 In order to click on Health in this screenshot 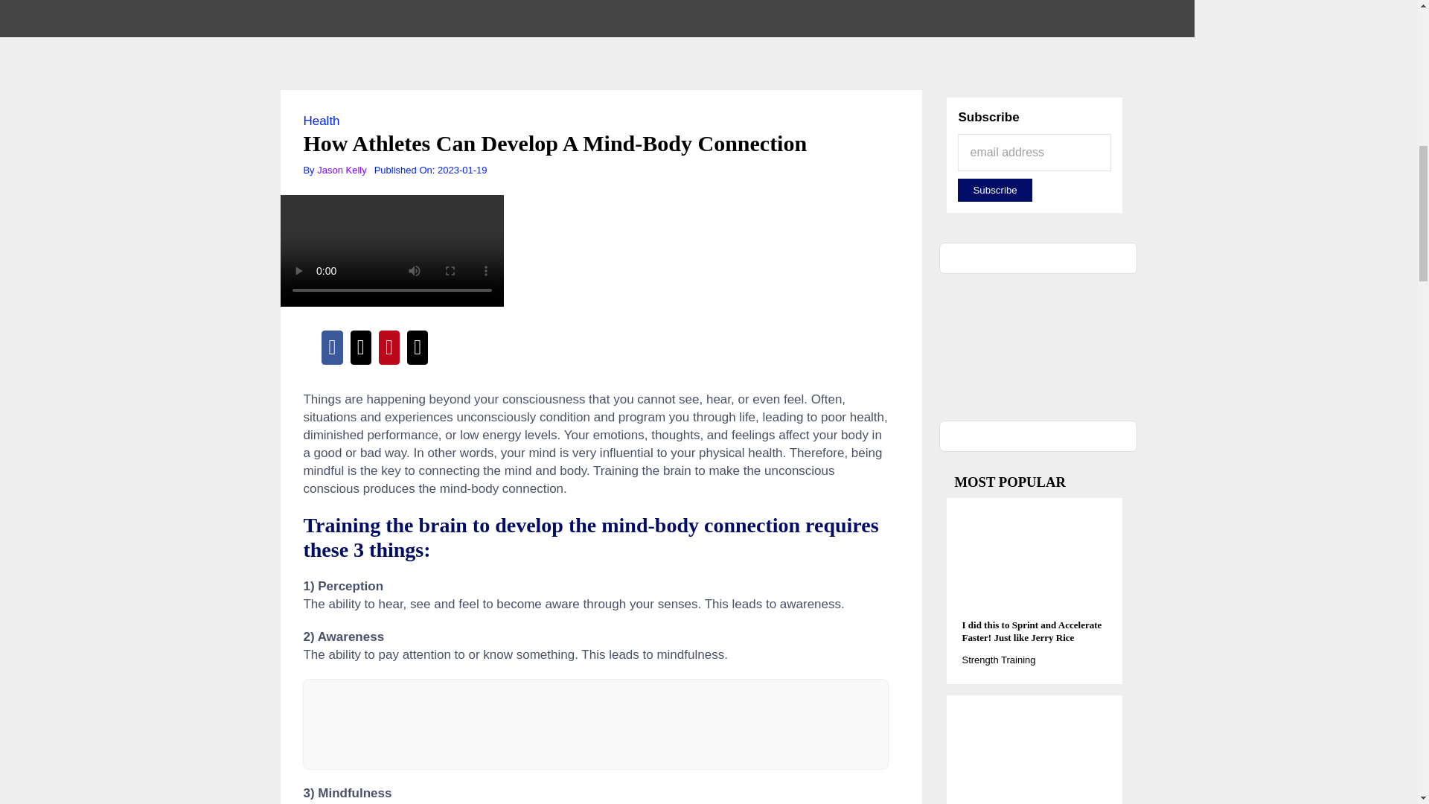, I will do `click(322, 121)`.